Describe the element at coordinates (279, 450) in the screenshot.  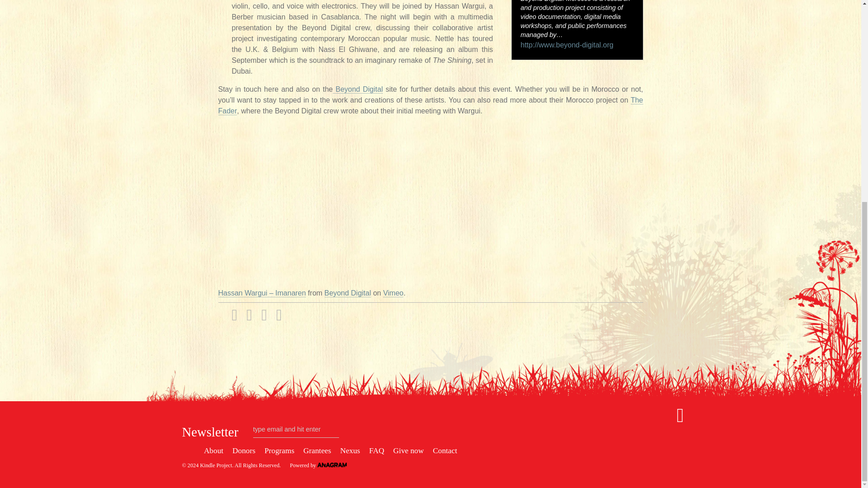
I see `Programs` at that location.